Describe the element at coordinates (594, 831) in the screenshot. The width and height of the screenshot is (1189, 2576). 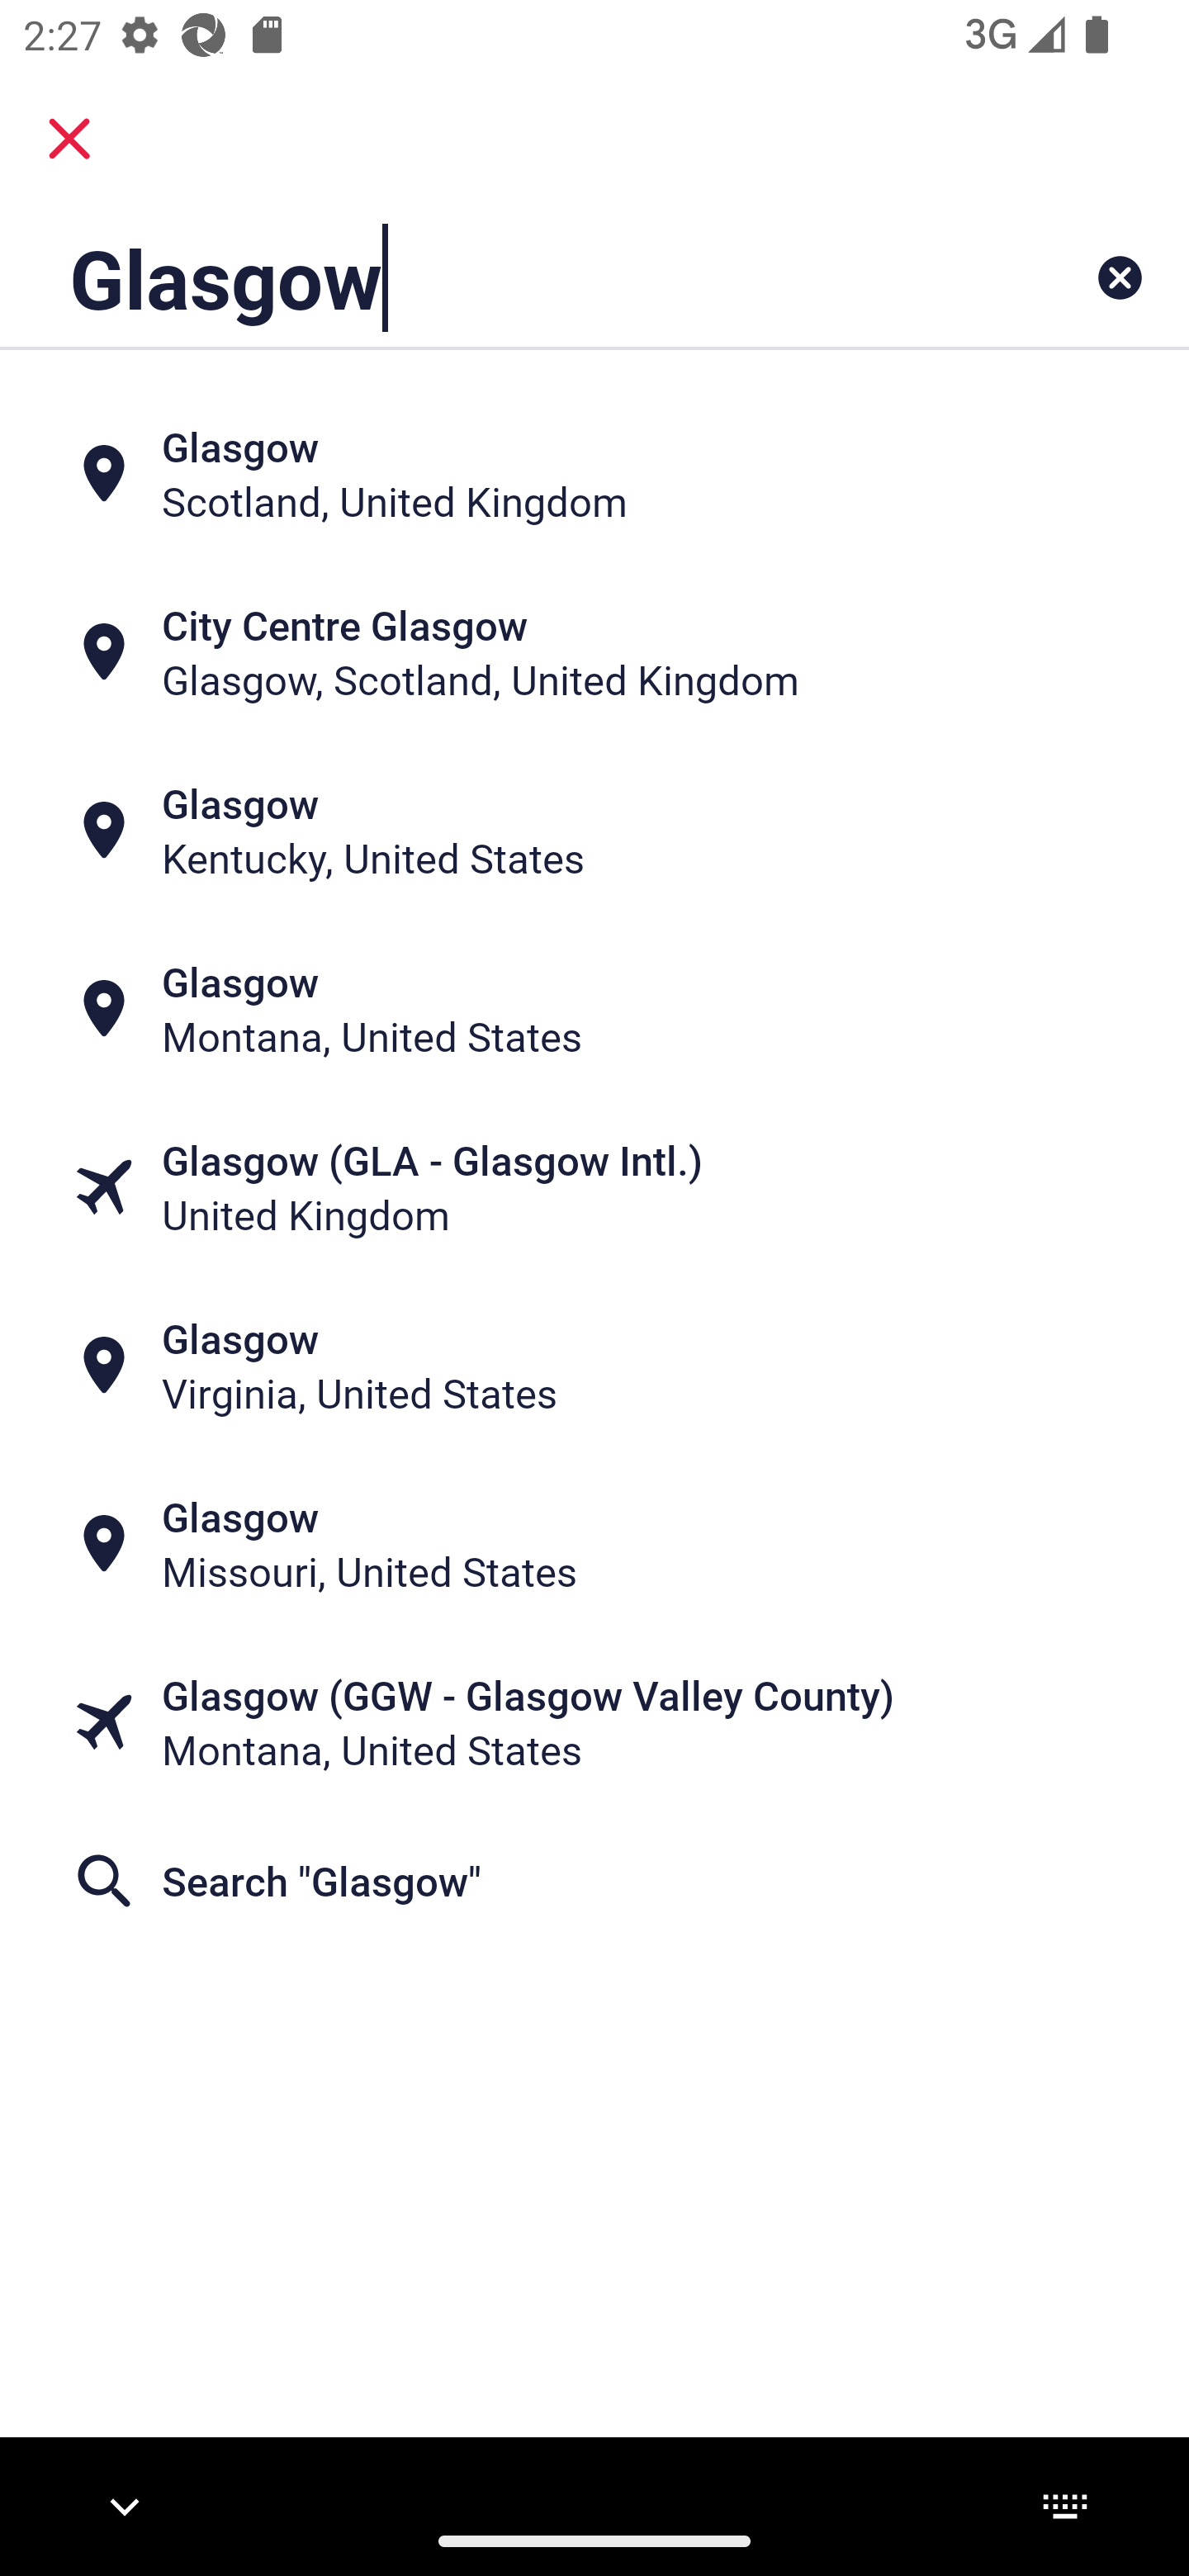
I see `Glasgow Kentucky, United States` at that location.